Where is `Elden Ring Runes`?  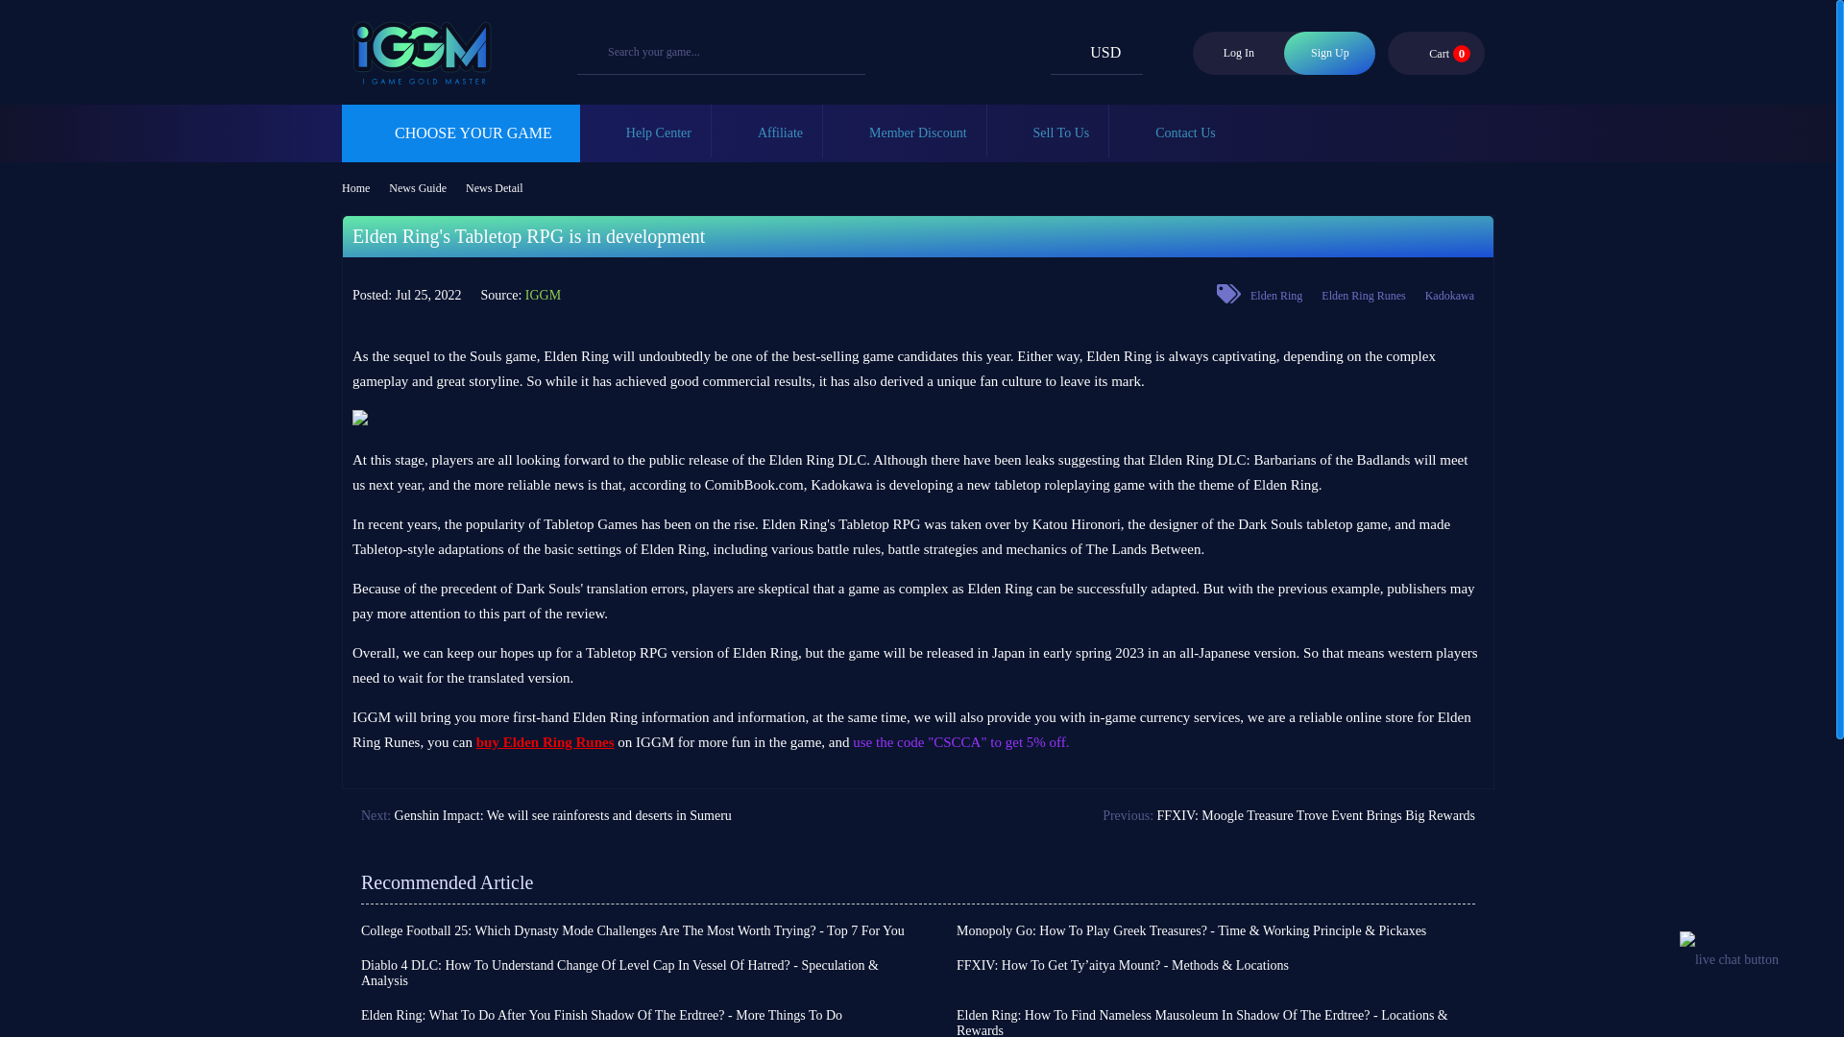
Elden Ring Runes is located at coordinates (1436, 52).